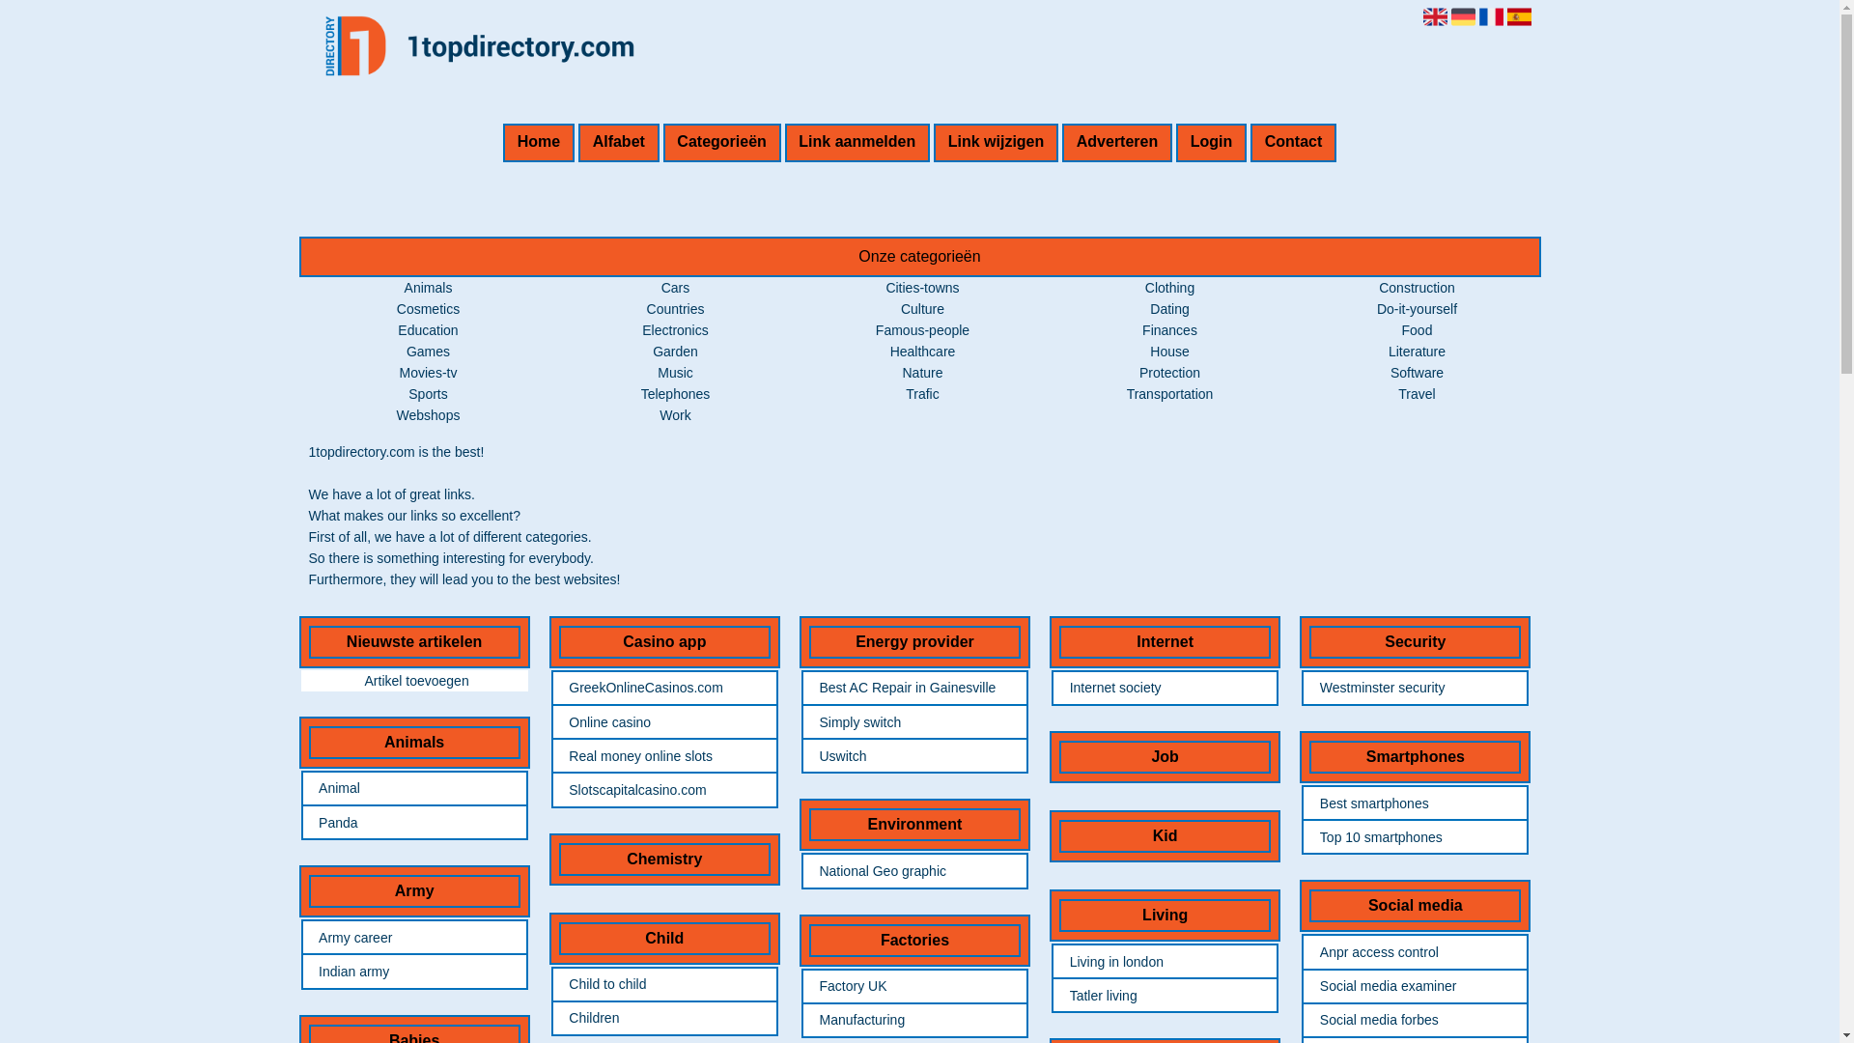  I want to click on Garden, so click(676, 352).